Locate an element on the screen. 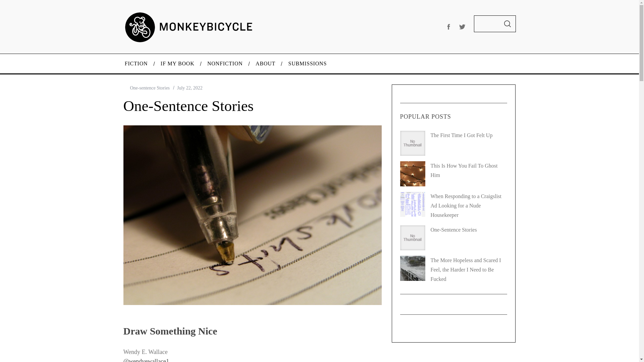 The image size is (644, 362). SEARCH is located at coordinates (507, 24).